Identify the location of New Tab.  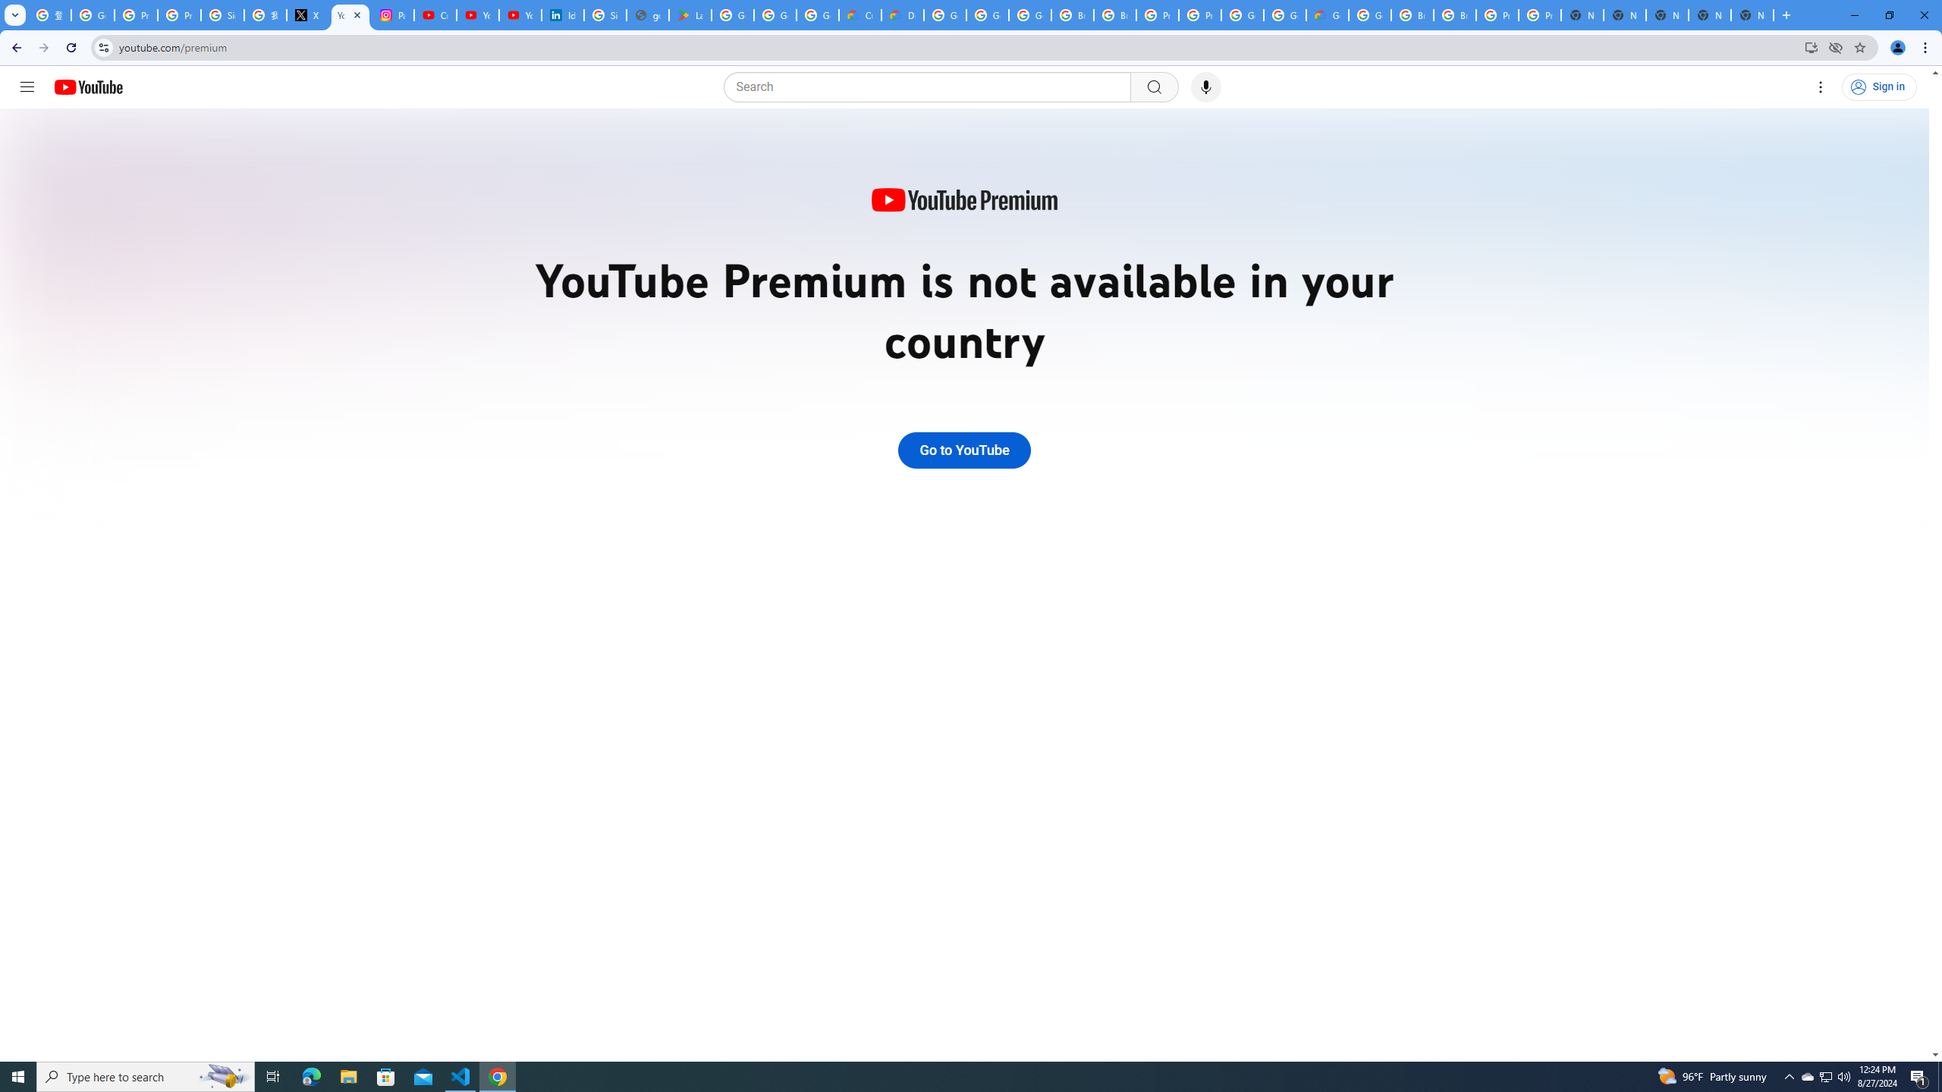
(1752, 15).